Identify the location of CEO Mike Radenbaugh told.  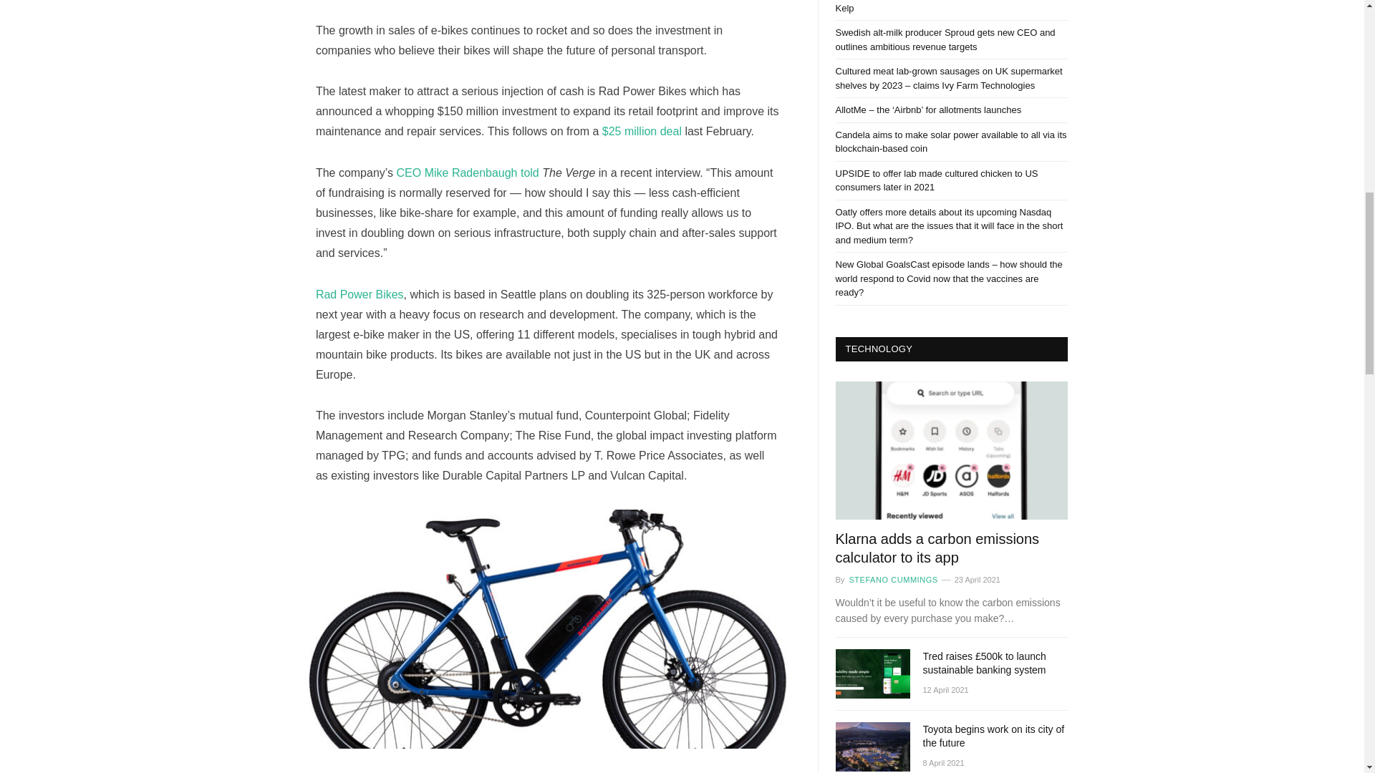
(470, 172).